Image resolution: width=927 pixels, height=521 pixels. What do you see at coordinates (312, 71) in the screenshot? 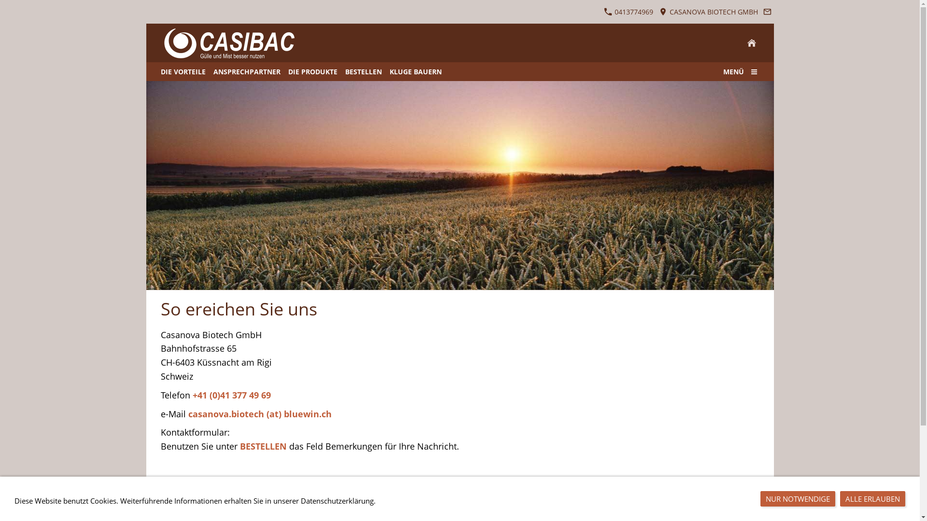
I see `DIE PRODUKTE` at bounding box center [312, 71].